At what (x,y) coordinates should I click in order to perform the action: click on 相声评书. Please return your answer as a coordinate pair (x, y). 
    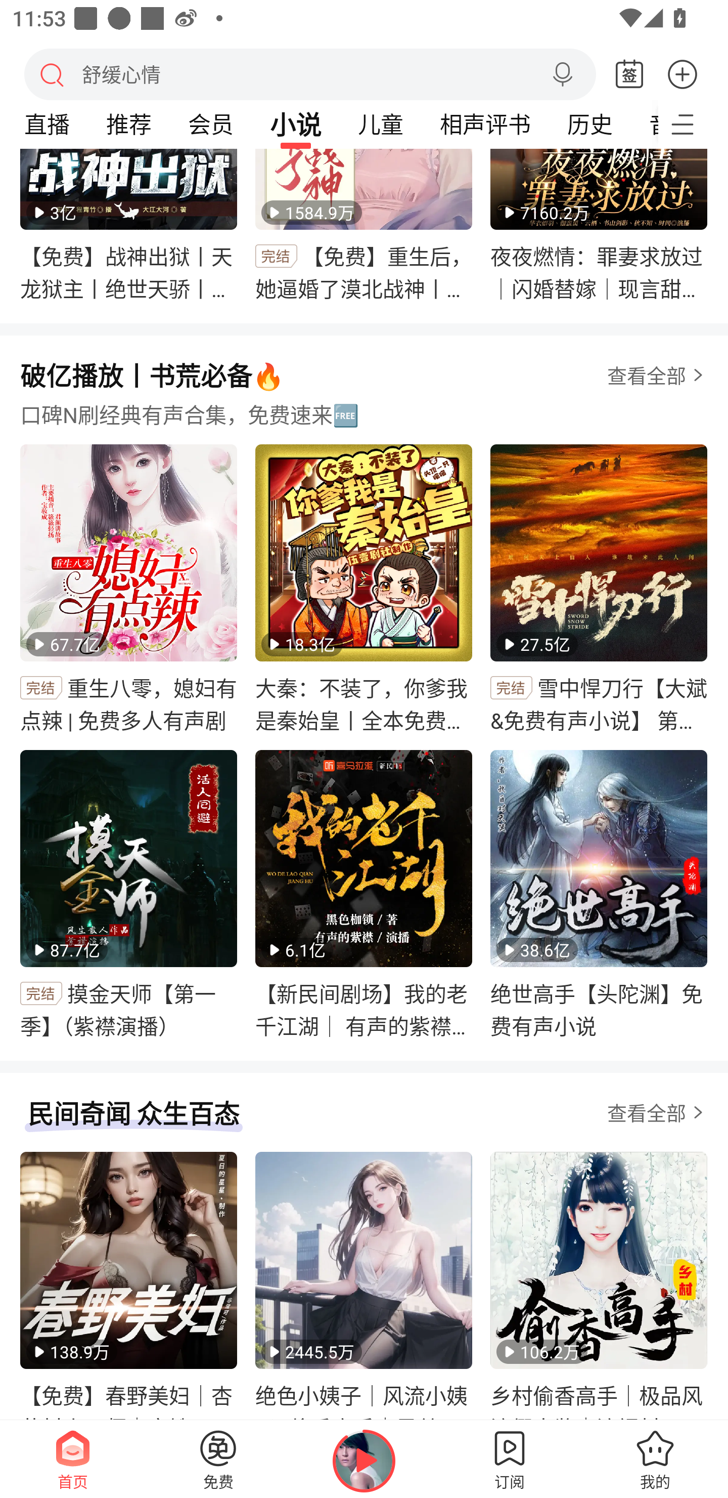
    Looking at the image, I should click on (485, 124).